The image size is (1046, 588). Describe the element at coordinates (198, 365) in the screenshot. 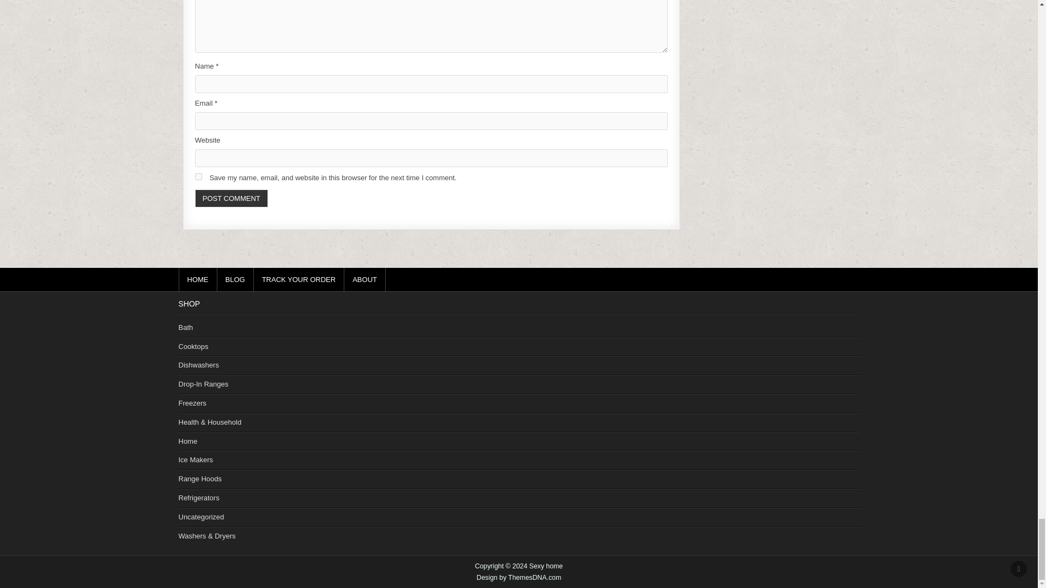

I see `Dishwashers` at that location.